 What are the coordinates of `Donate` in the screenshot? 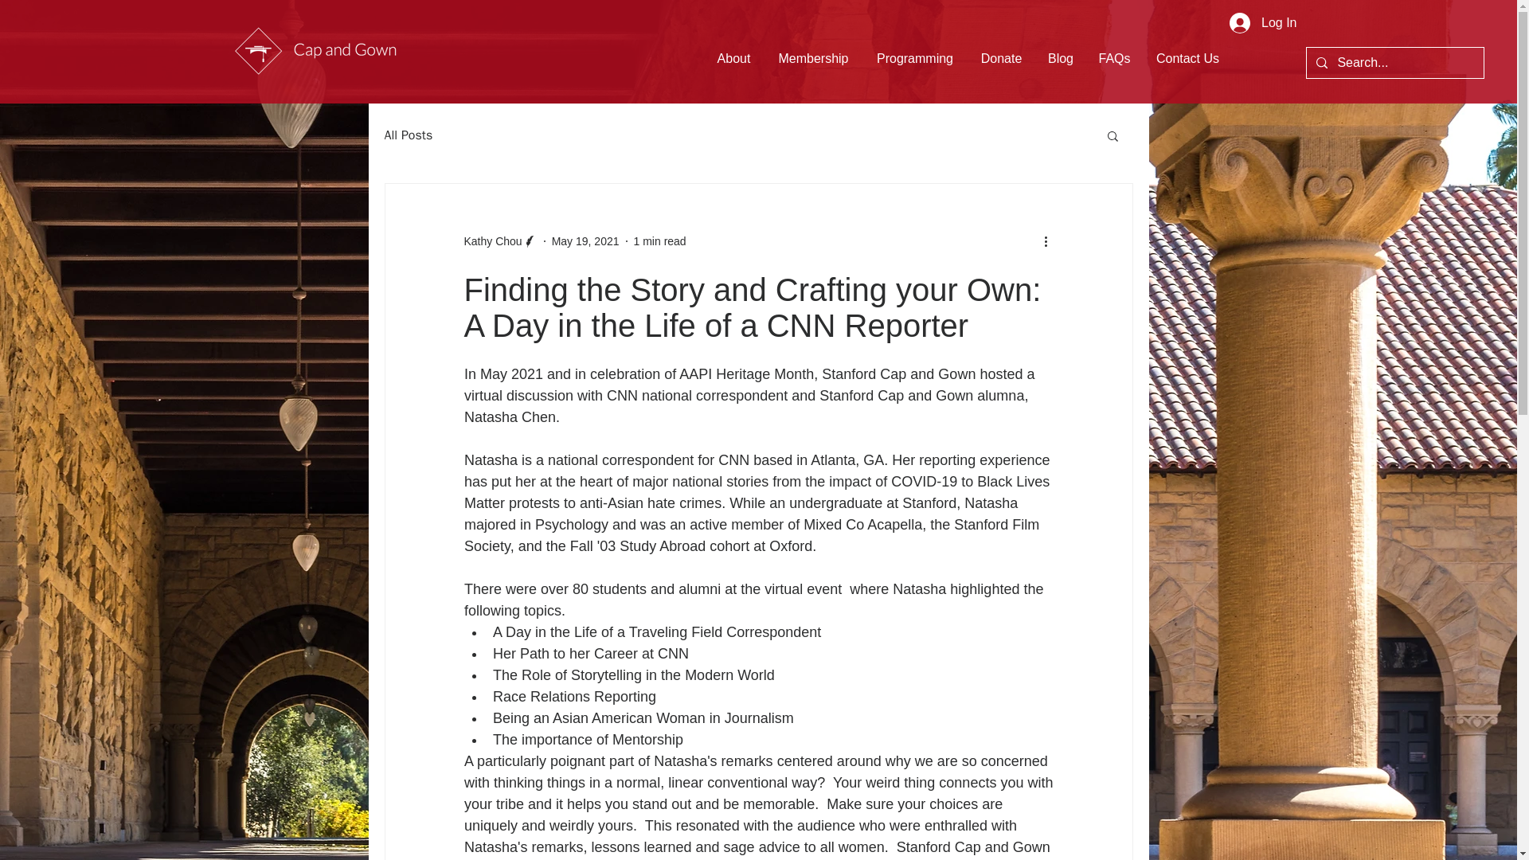 It's located at (1001, 59).